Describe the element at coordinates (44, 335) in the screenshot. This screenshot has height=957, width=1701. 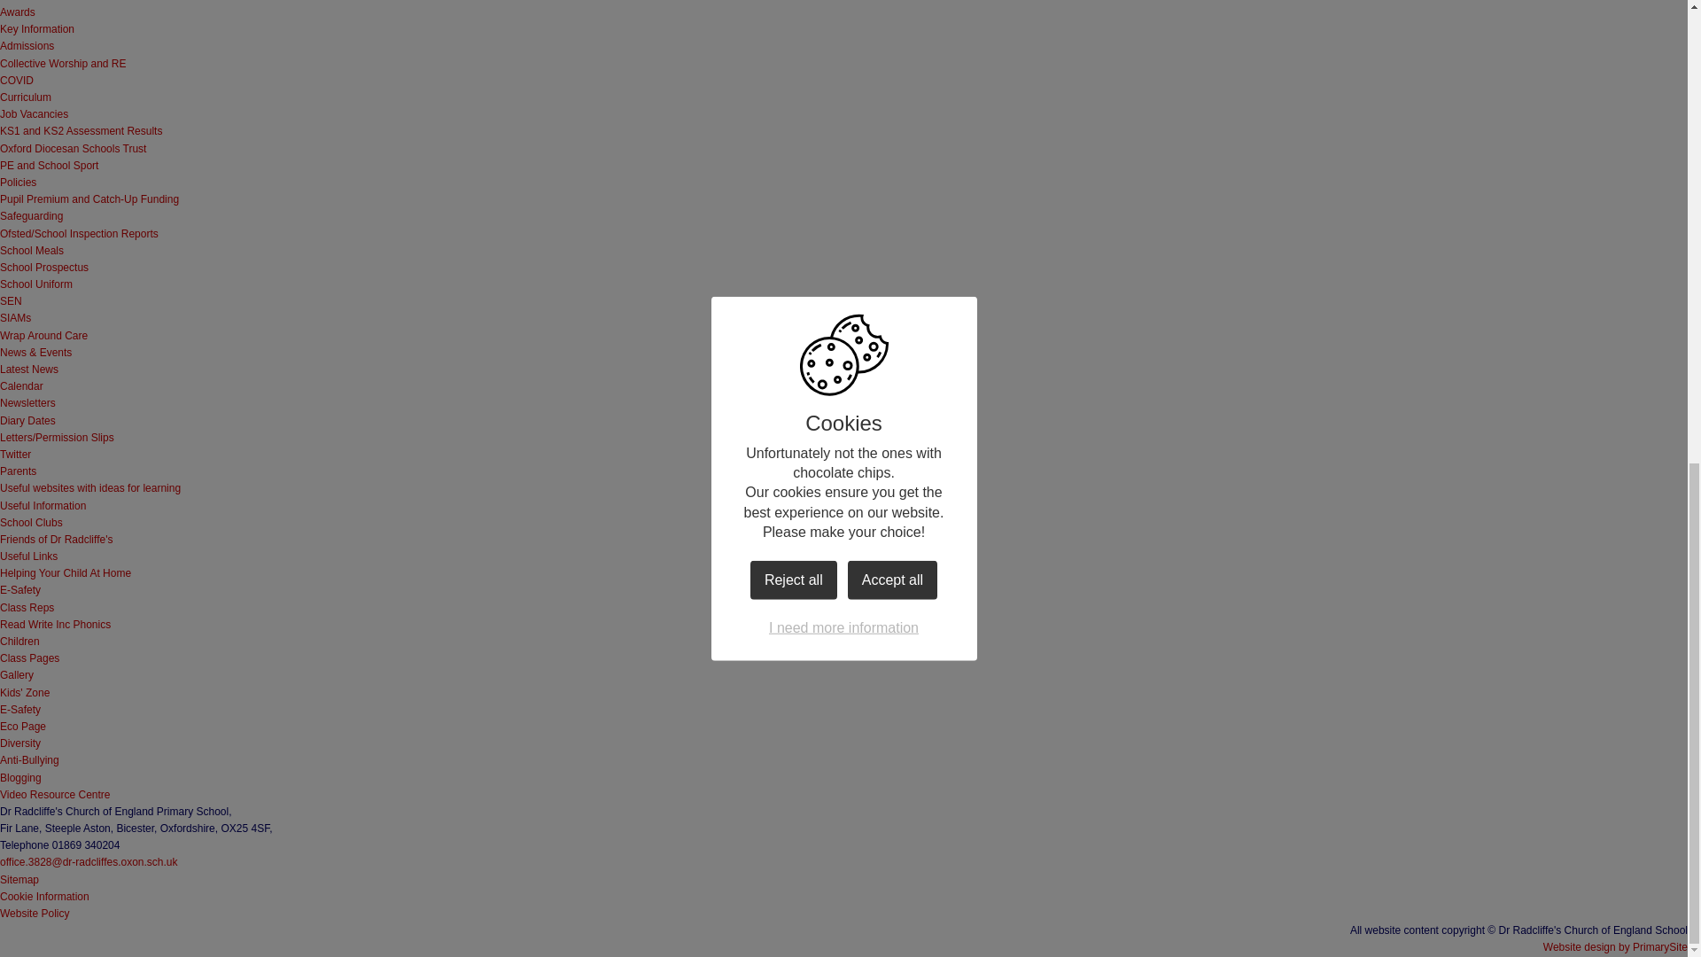
I see `Wrap Around Care` at that location.